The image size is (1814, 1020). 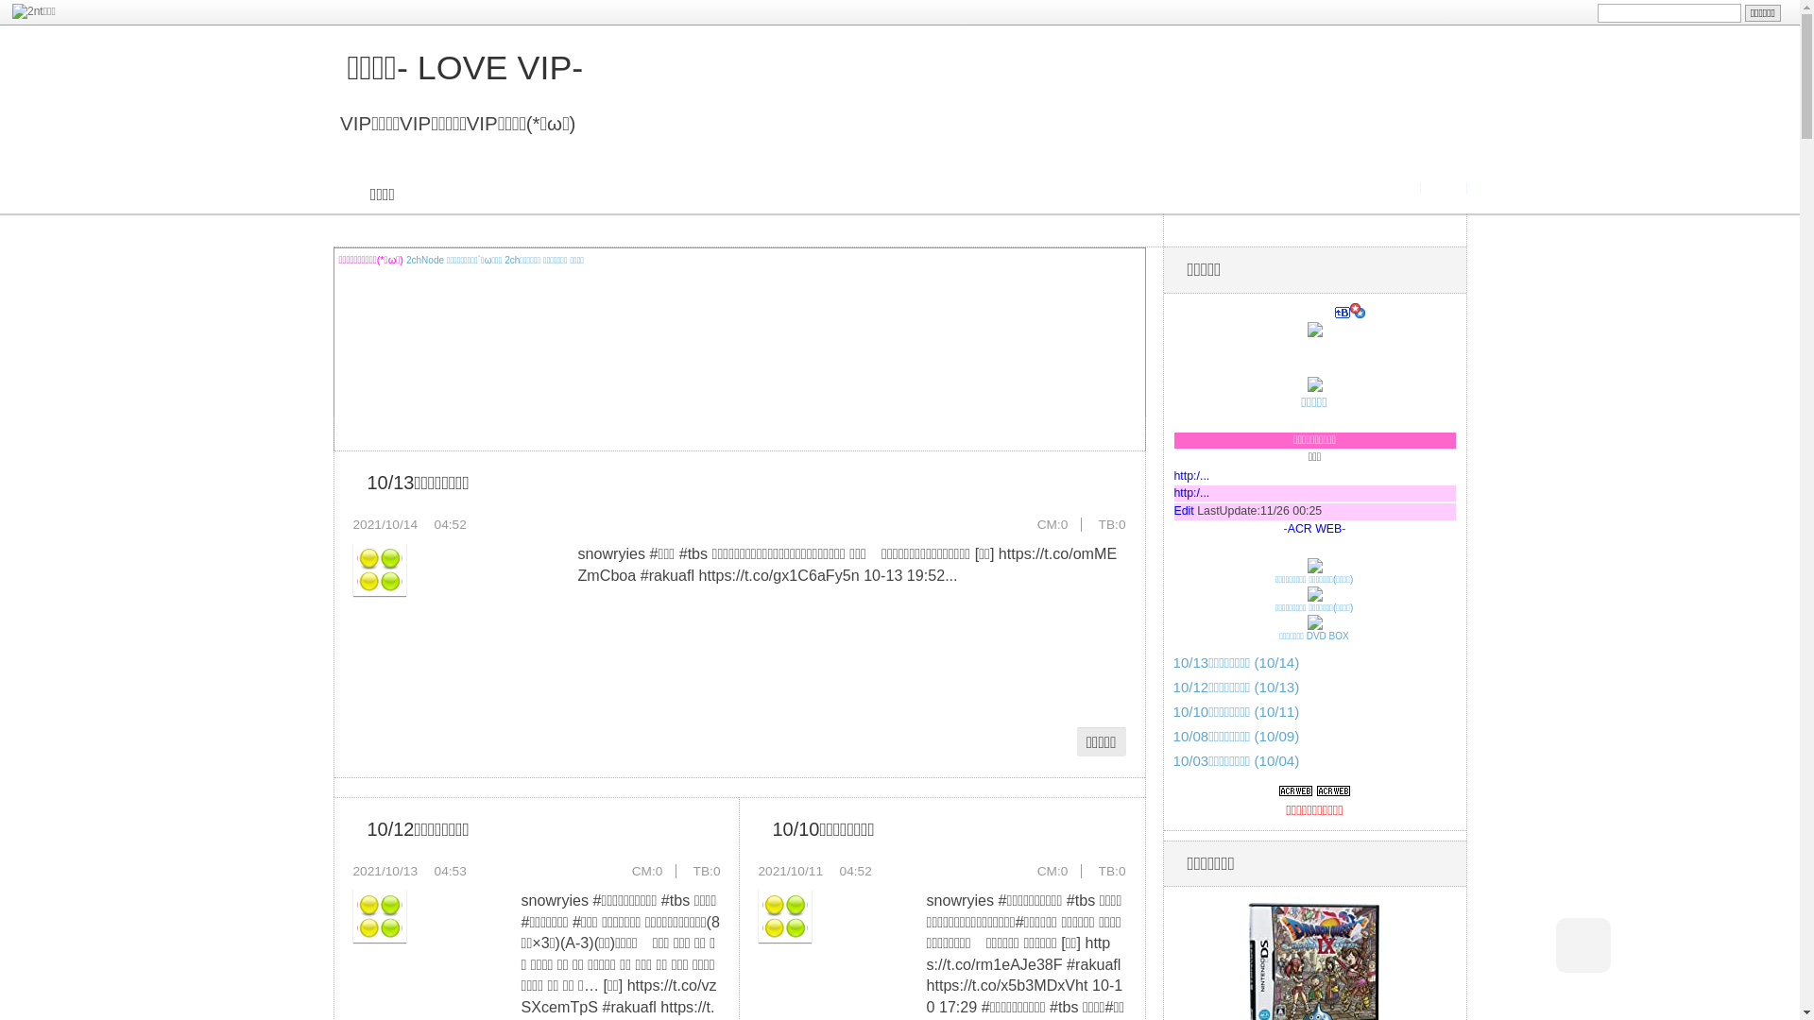 What do you see at coordinates (1191, 493) in the screenshot?
I see `http:/...` at bounding box center [1191, 493].